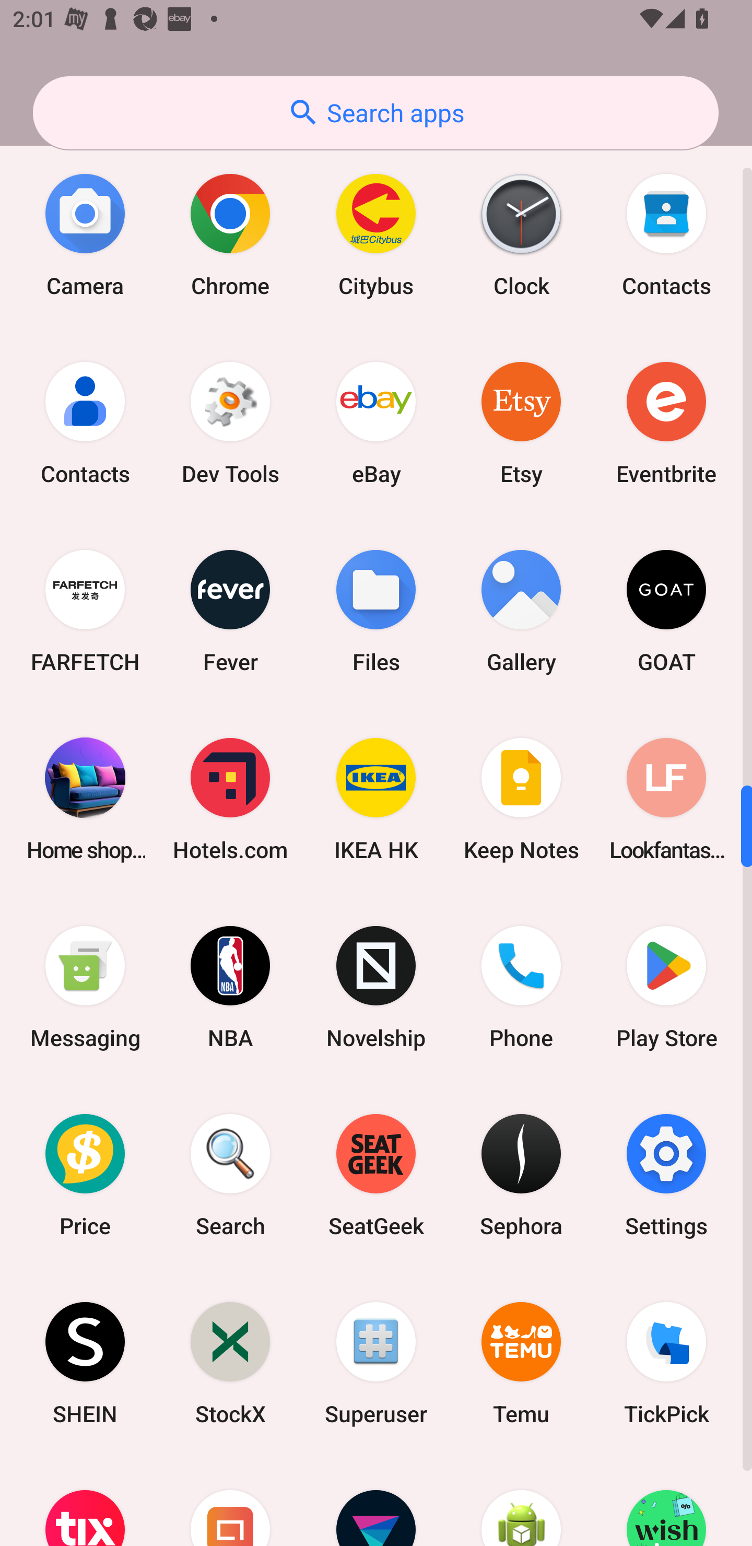 The width and height of the screenshot is (752, 1546). What do you see at coordinates (666, 987) in the screenshot?
I see `Play Store` at bounding box center [666, 987].